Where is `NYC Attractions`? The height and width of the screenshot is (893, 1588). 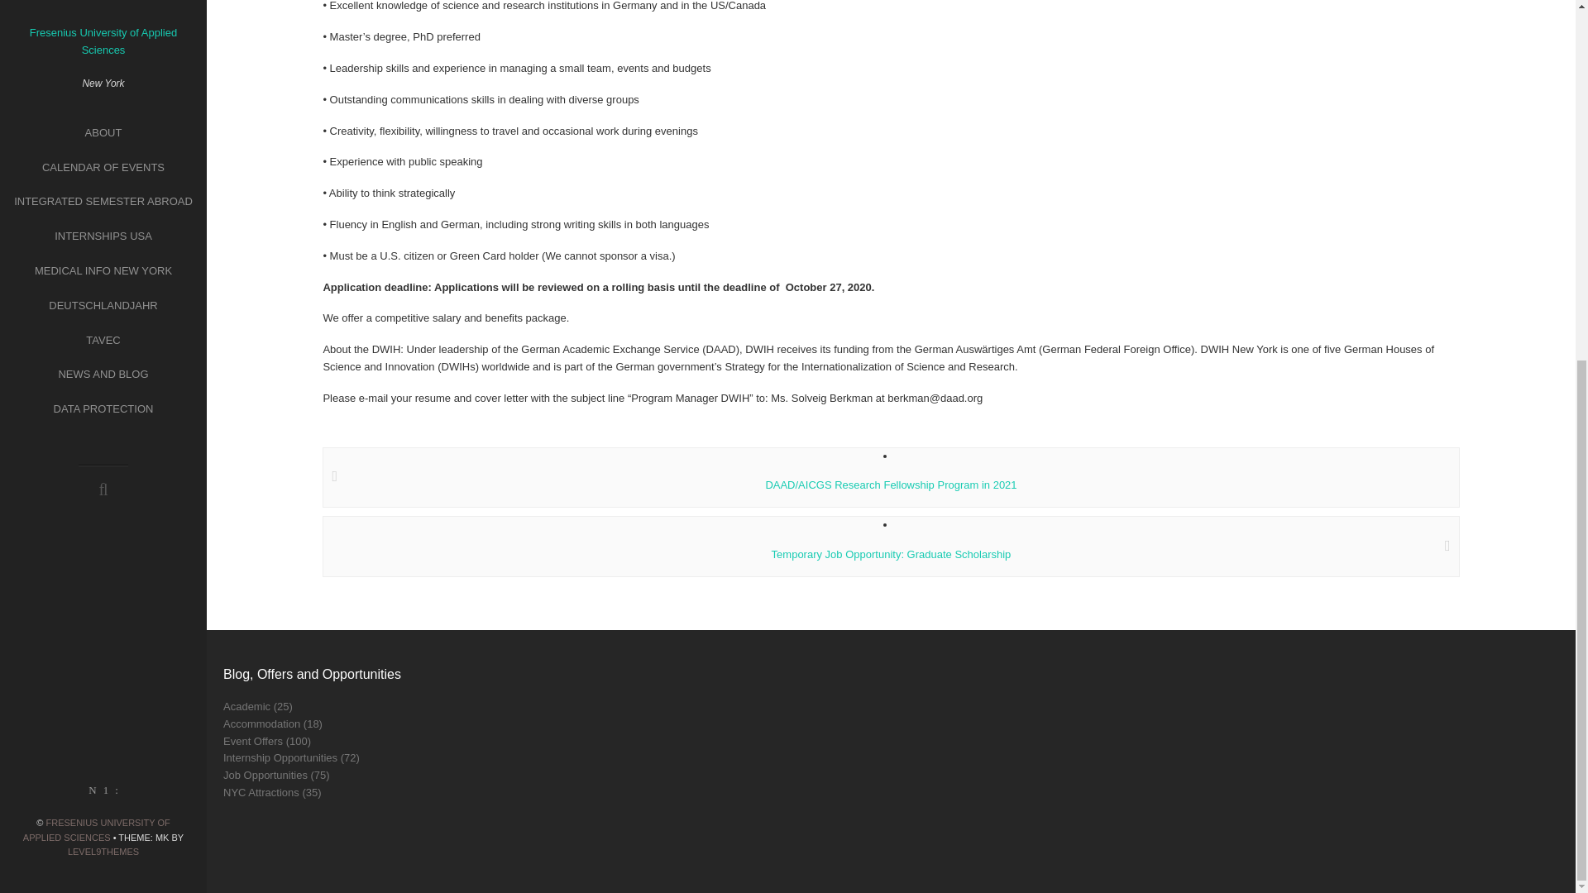
NYC Attractions is located at coordinates (261, 792).